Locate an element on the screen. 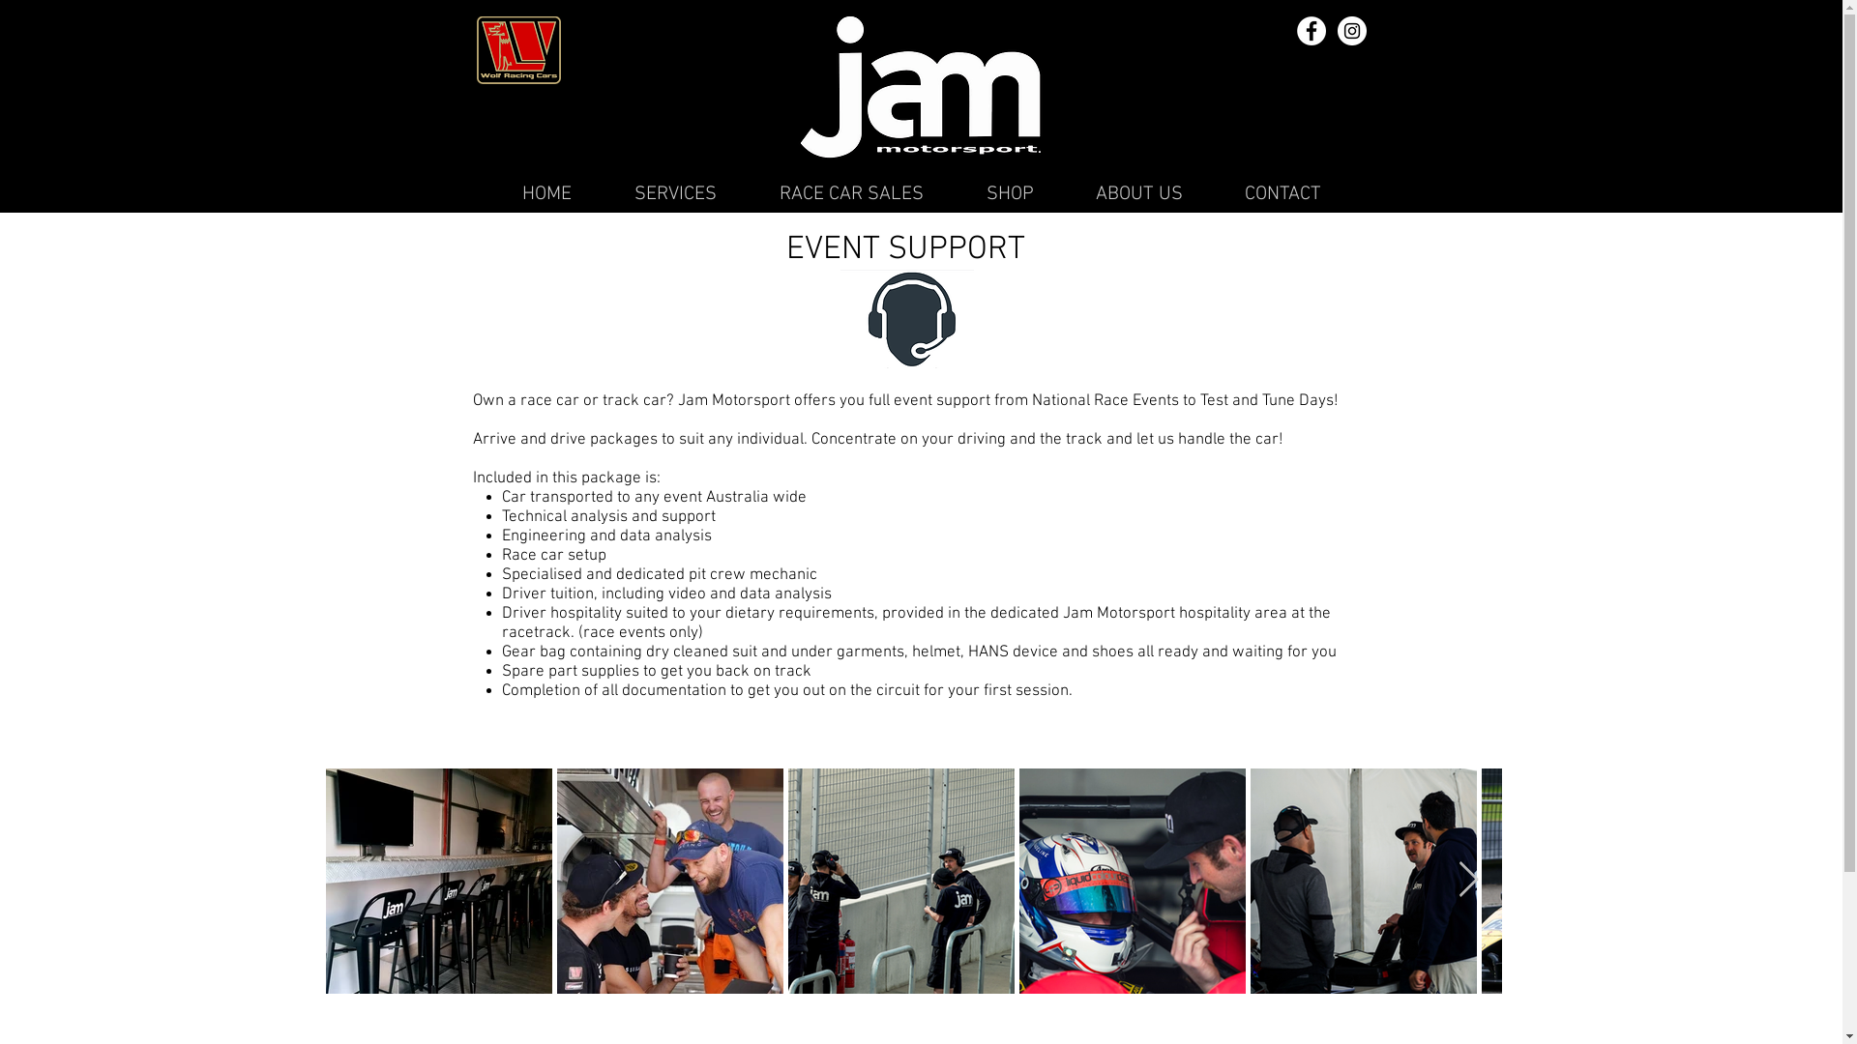  HOME is located at coordinates (547, 191).